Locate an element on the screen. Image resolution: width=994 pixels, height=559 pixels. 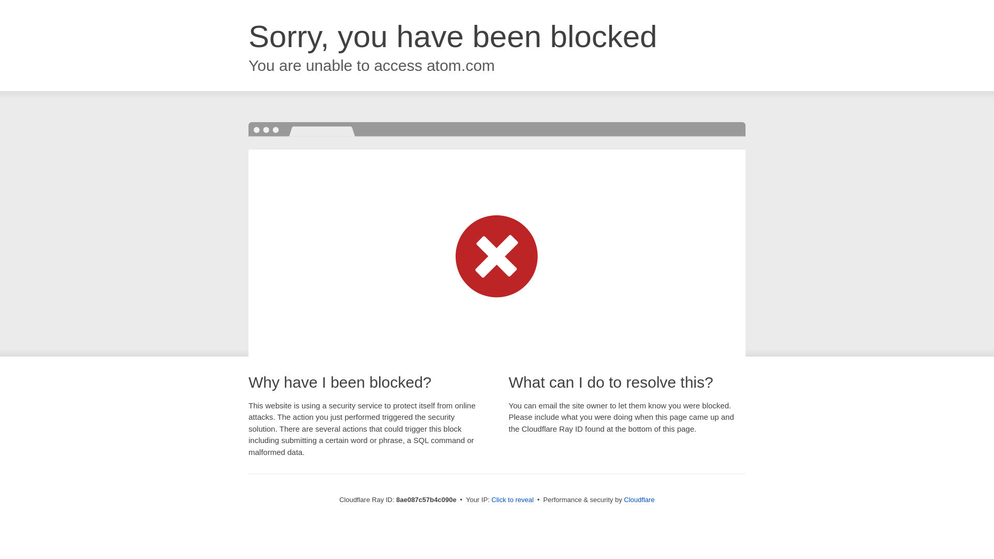
Cloudflare is located at coordinates (639, 499).